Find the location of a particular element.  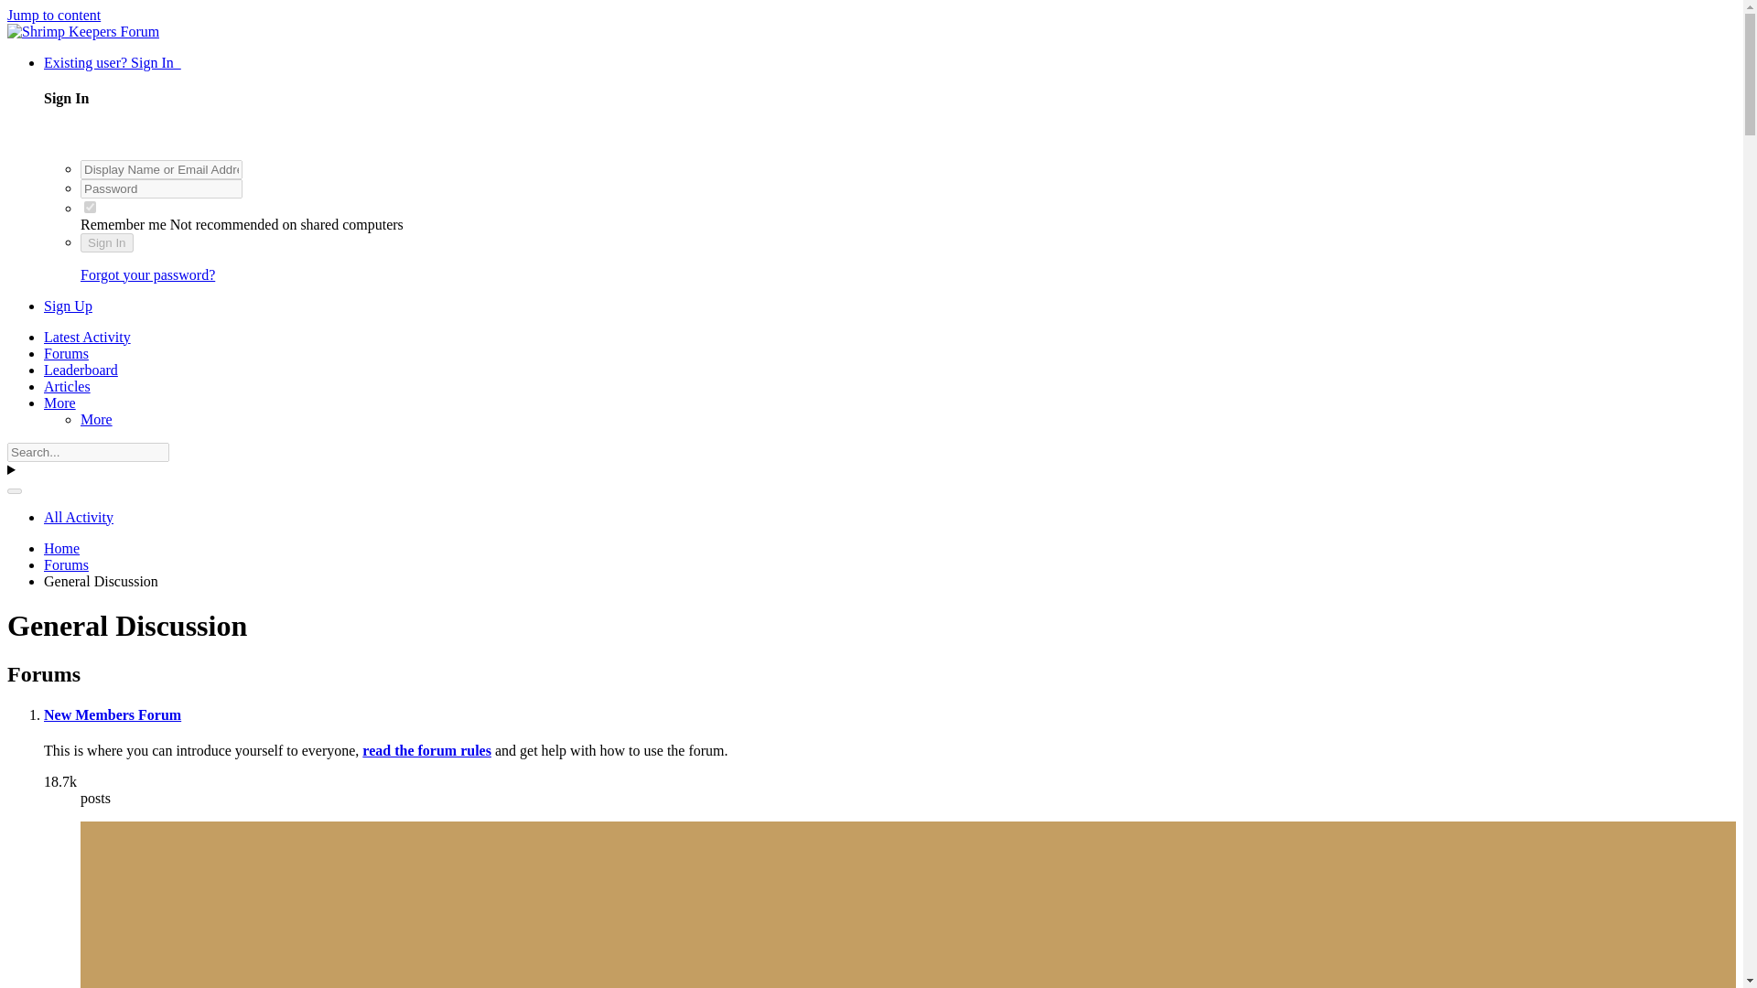

Home is located at coordinates (61, 548).